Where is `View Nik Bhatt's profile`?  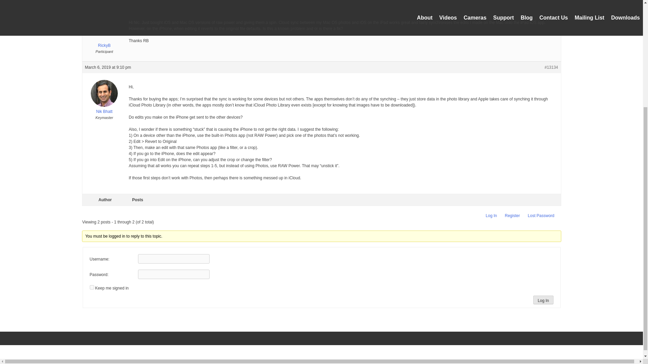 View Nik Bhatt's profile is located at coordinates (104, 109).